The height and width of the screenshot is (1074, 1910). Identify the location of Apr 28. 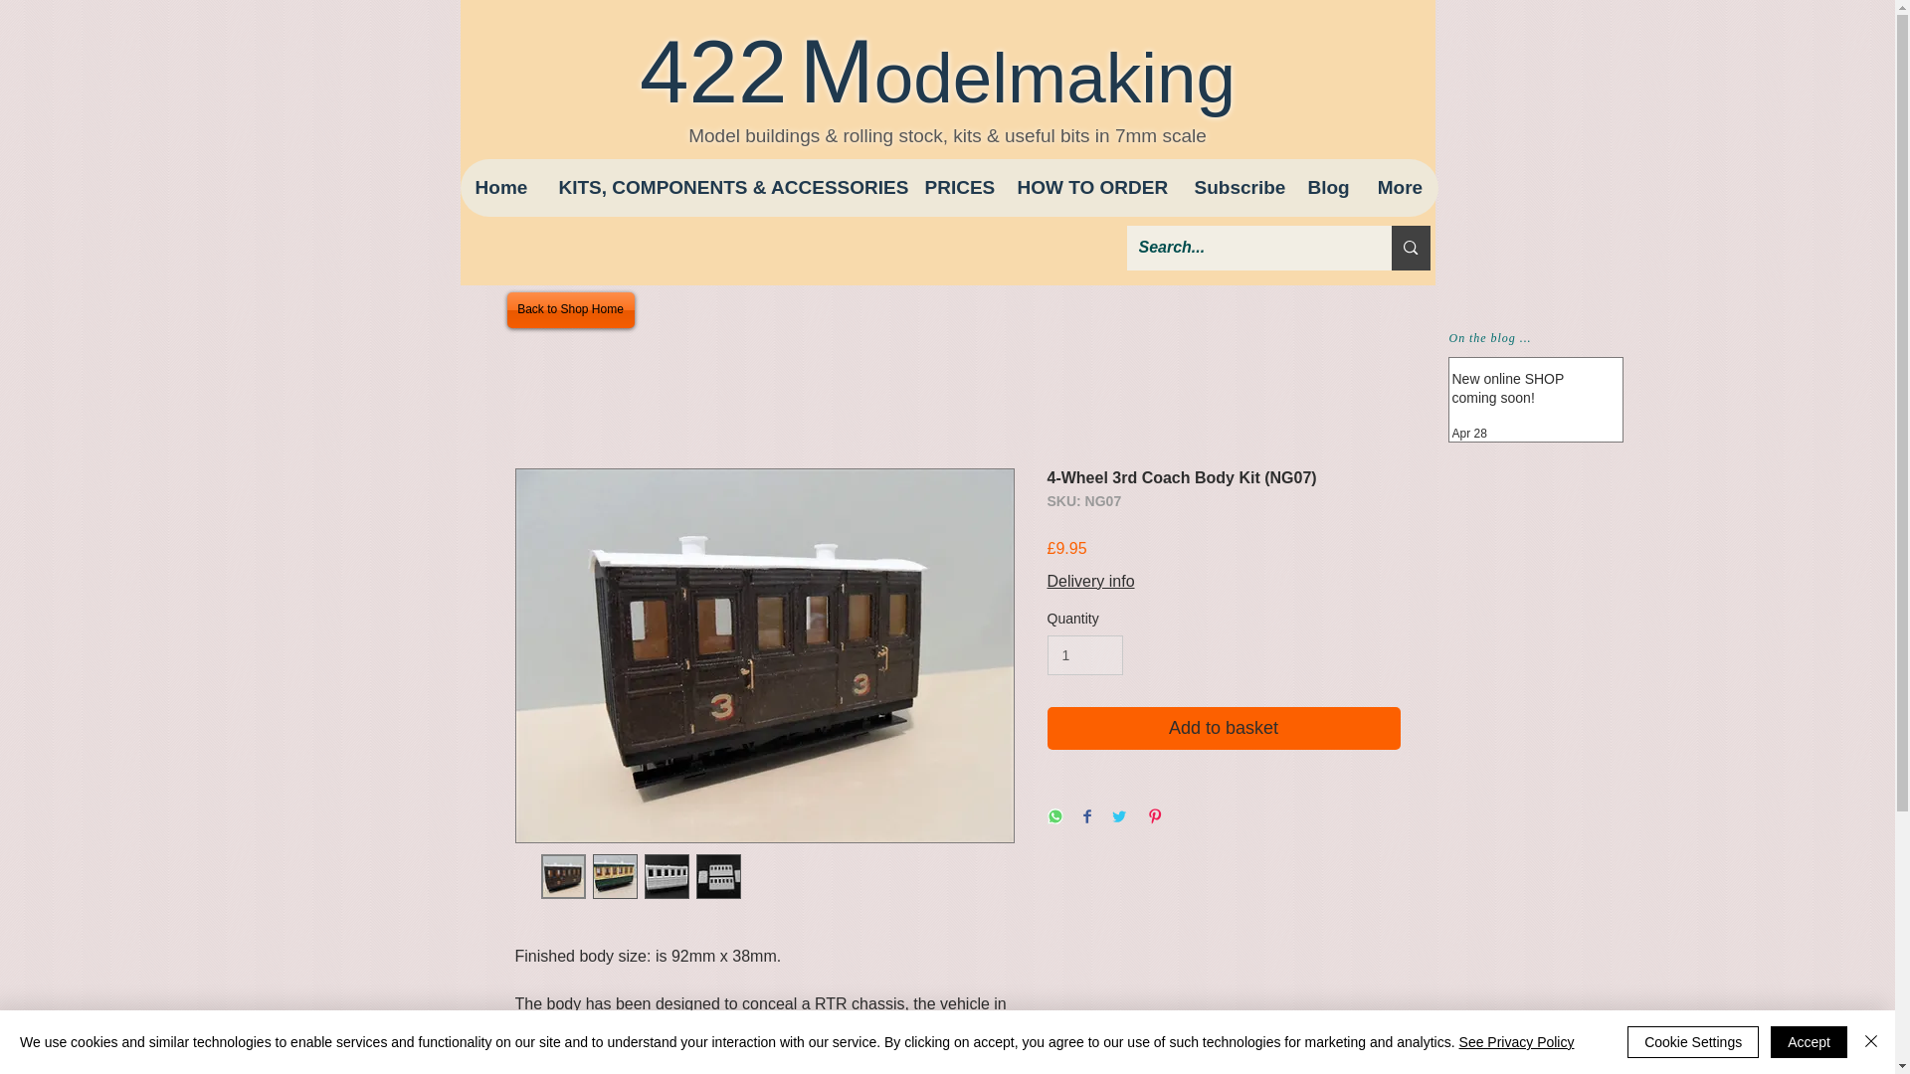
(1469, 433).